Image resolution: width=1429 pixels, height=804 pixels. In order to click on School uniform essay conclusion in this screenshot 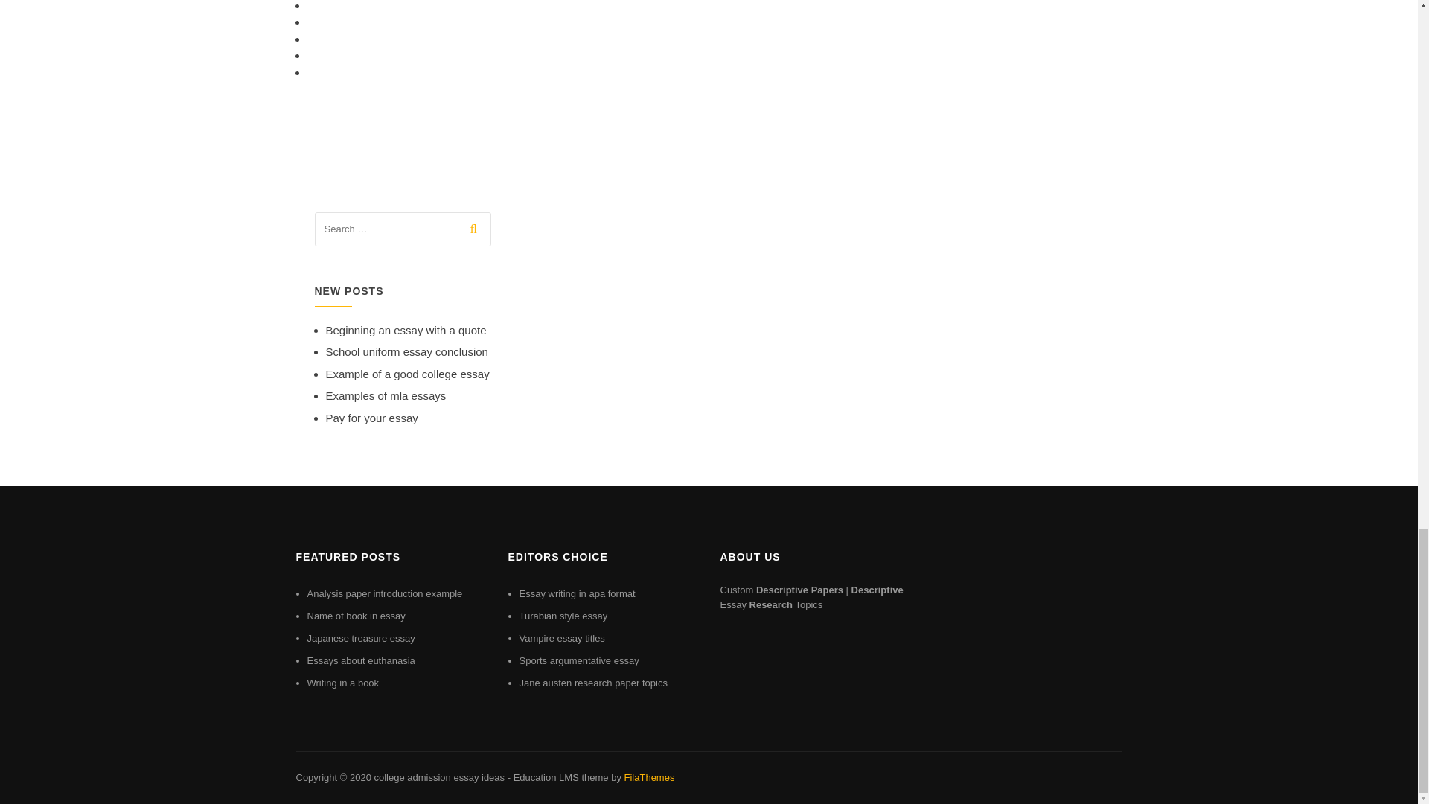, I will do `click(406, 351)`.